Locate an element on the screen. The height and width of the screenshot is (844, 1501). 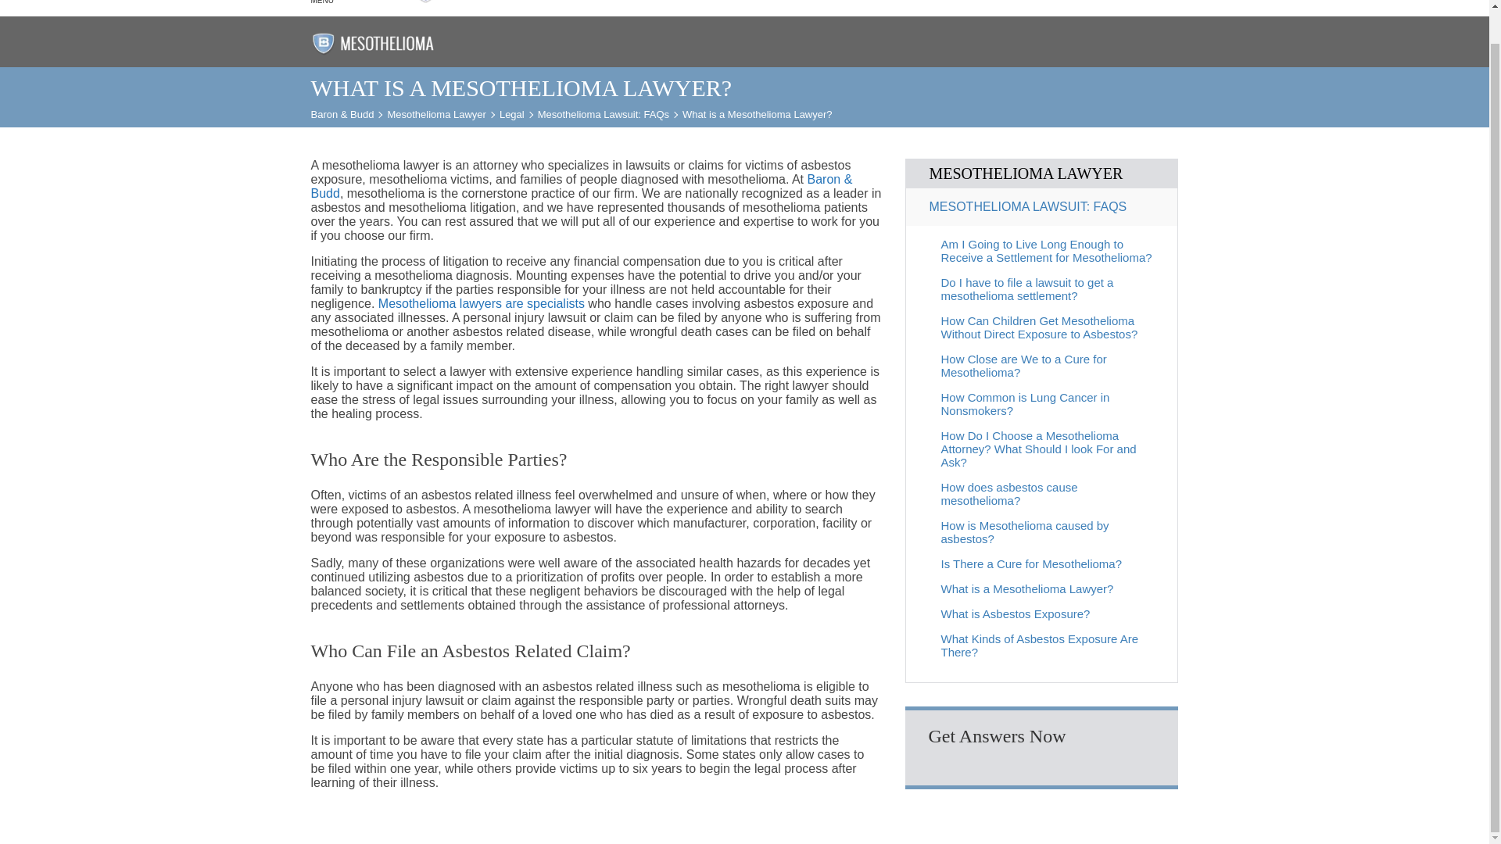
Go to Mesothelioma Lawyer. is located at coordinates (436, 114).